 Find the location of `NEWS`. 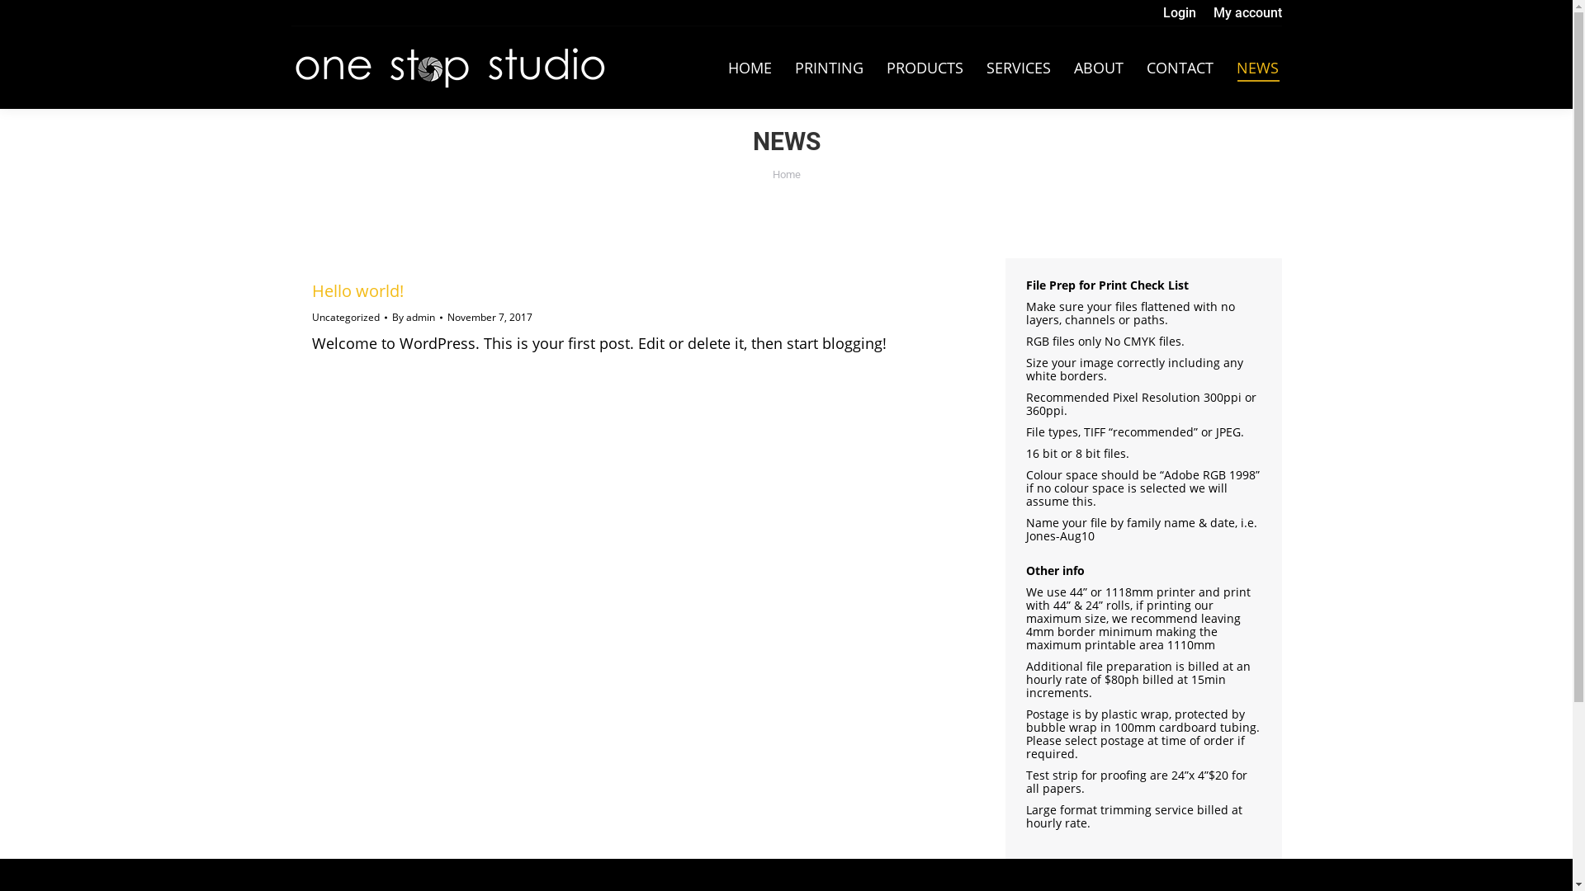

NEWS is located at coordinates (1258, 68).